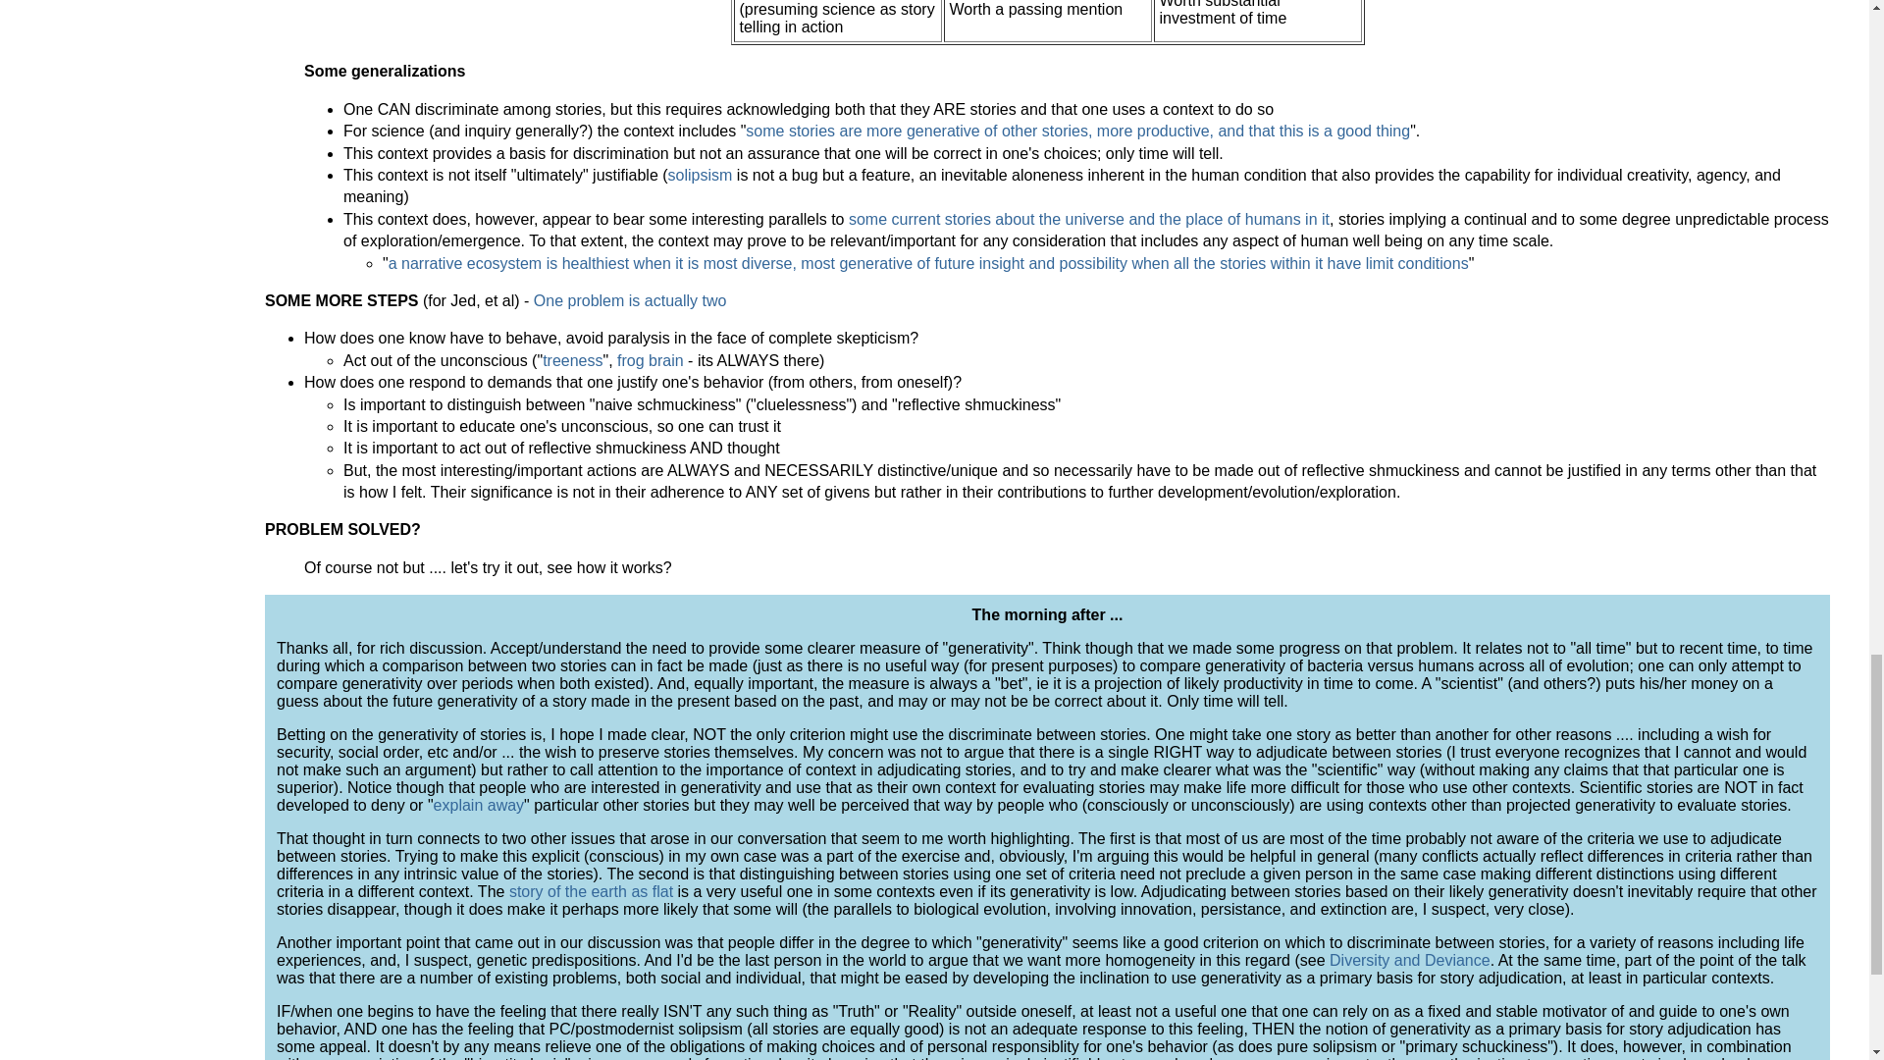 This screenshot has height=1060, width=1884. Describe the element at coordinates (701, 175) in the screenshot. I see `solipsism` at that location.